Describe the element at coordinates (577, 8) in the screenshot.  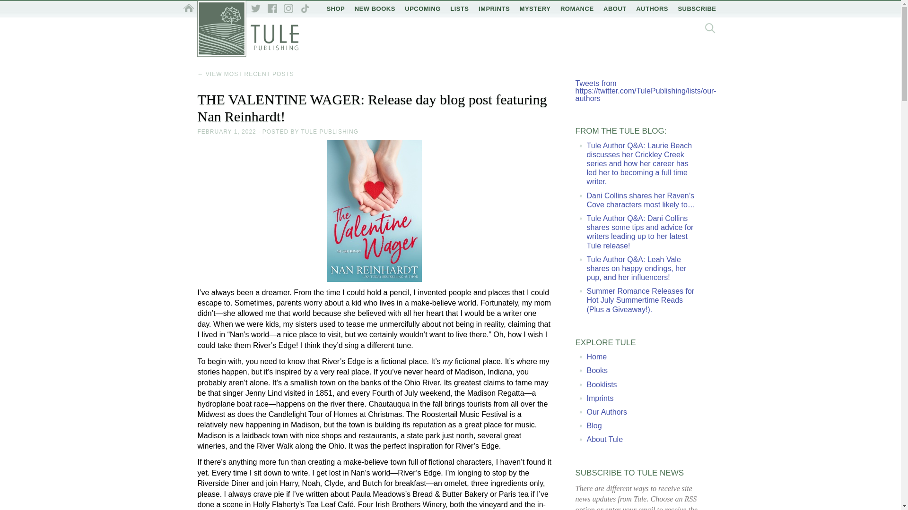
I see `ROMANCE` at that location.